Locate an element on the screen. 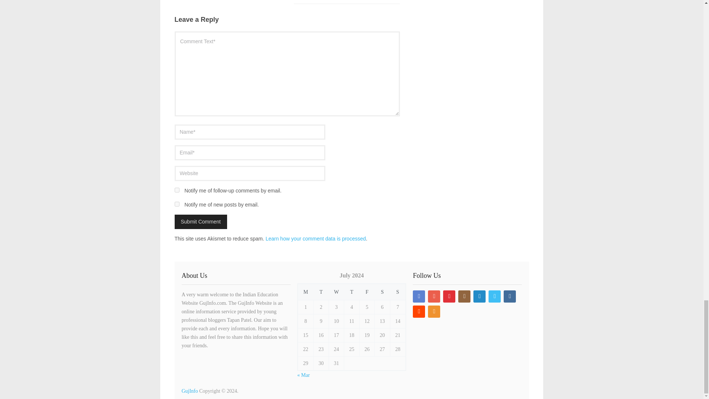 This screenshot has height=399, width=709. subscribe is located at coordinates (177, 190).